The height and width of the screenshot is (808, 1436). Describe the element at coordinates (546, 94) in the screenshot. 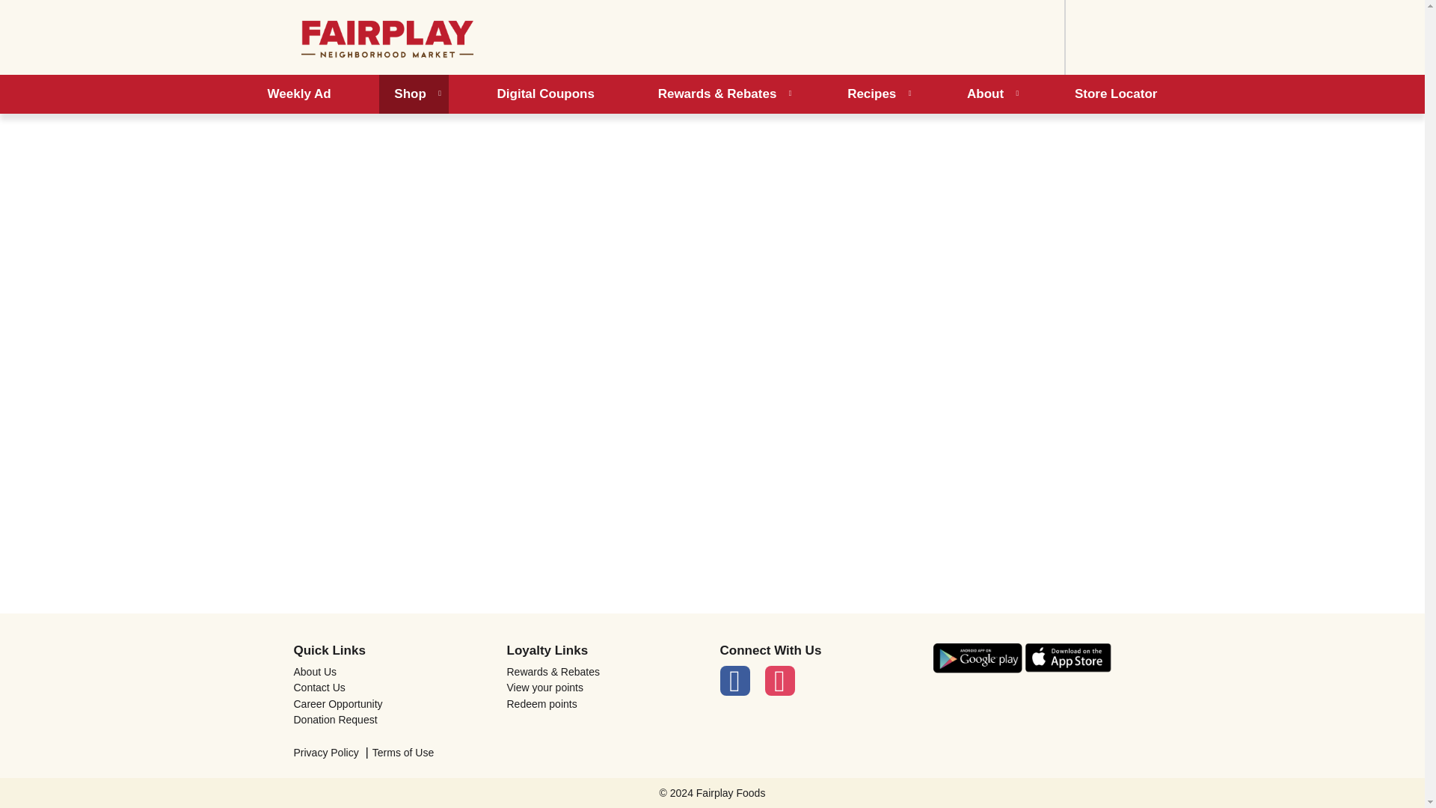

I see `Digital Coupons` at that location.